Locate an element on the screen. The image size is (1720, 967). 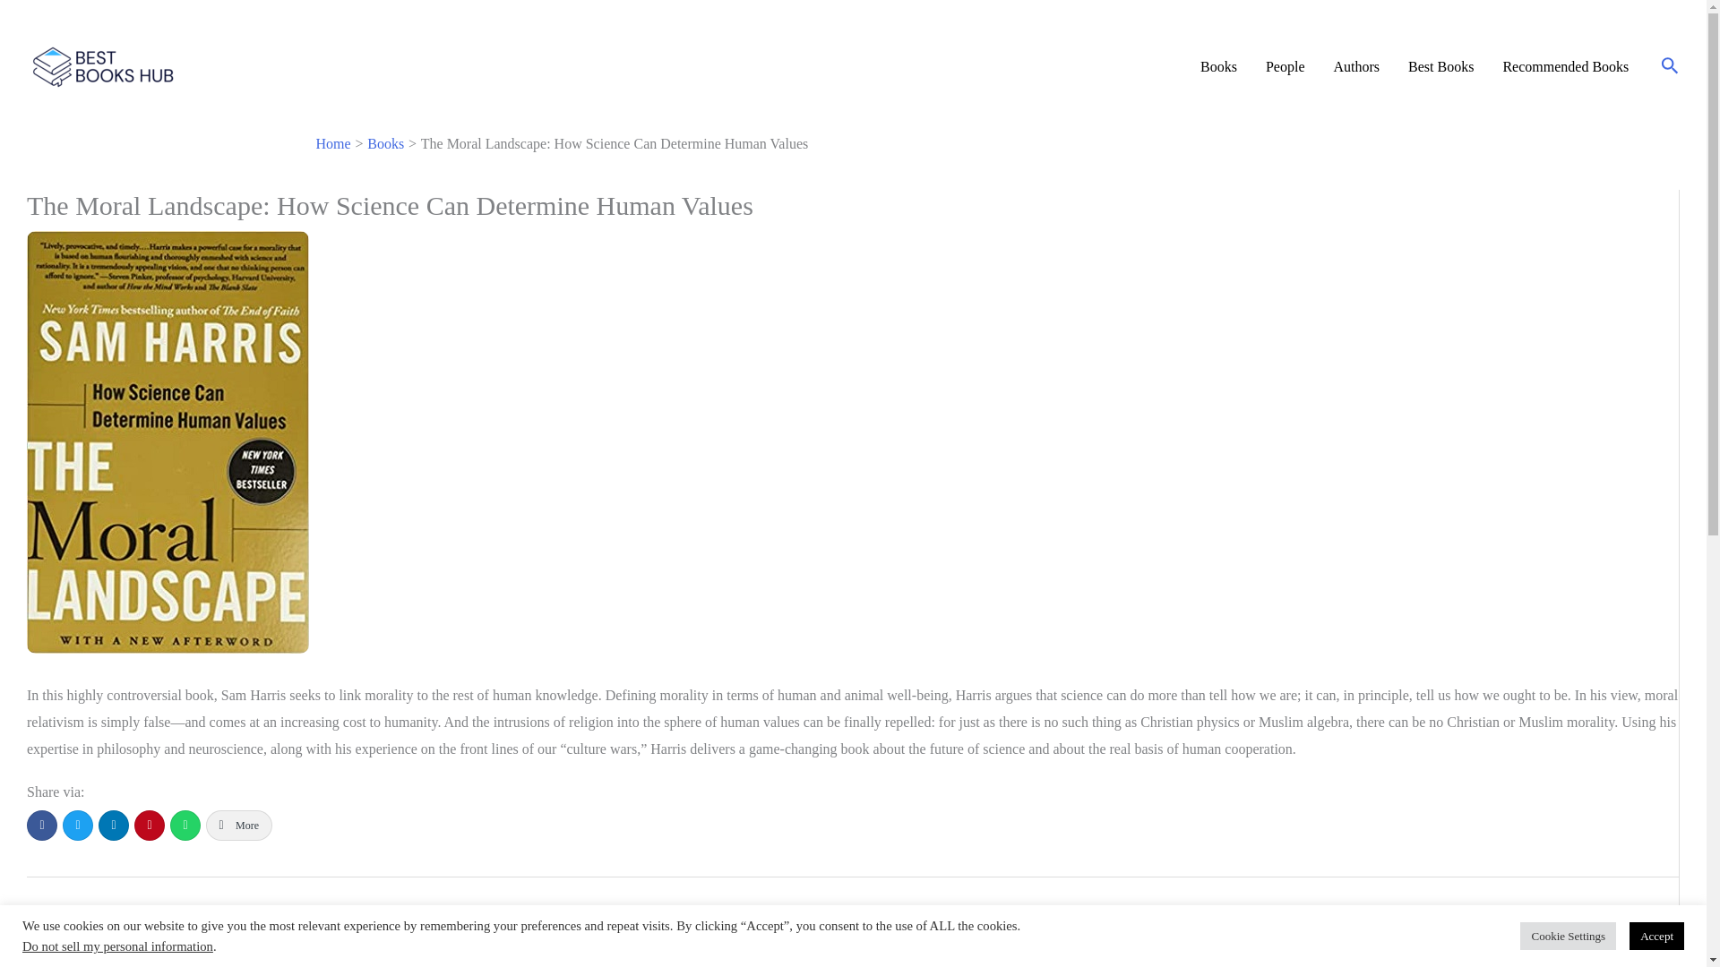
More is located at coordinates (238, 826).